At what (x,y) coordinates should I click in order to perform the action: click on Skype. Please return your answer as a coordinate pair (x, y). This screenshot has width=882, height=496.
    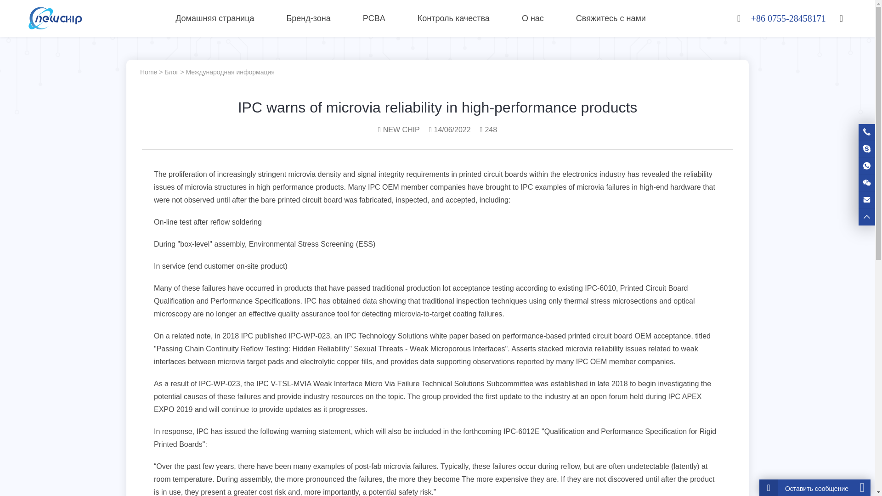
    Looking at the image, I should click on (866, 149).